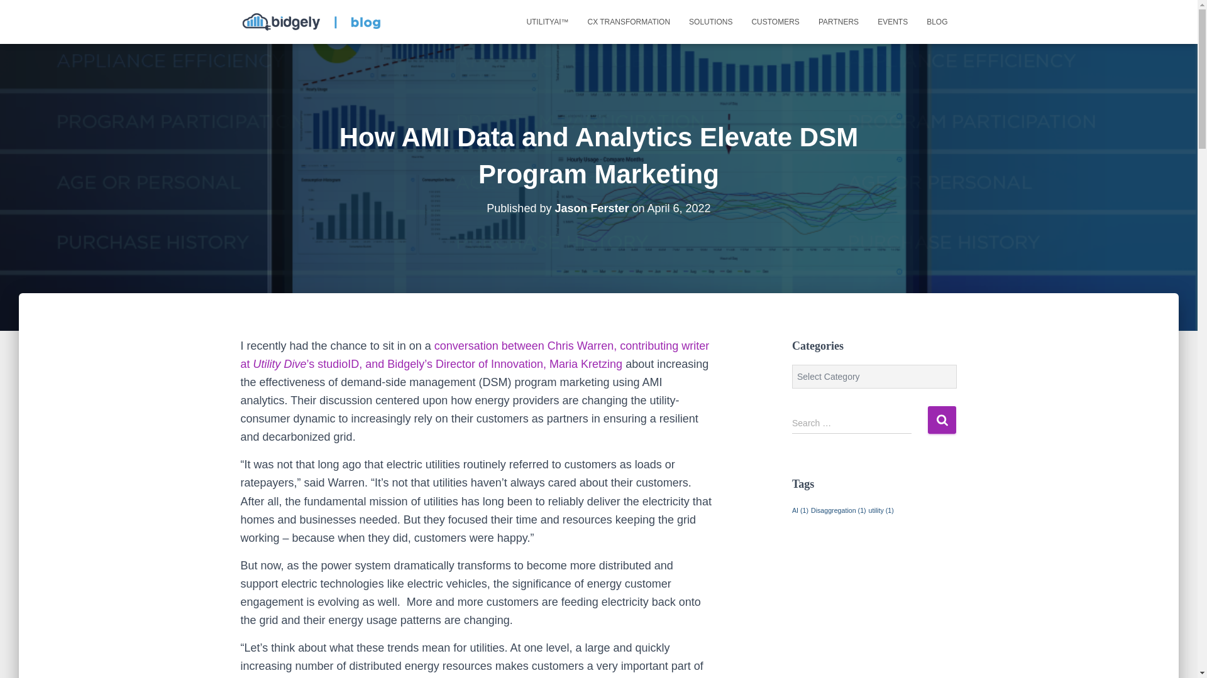  What do you see at coordinates (710, 21) in the screenshot?
I see `Solutions` at bounding box center [710, 21].